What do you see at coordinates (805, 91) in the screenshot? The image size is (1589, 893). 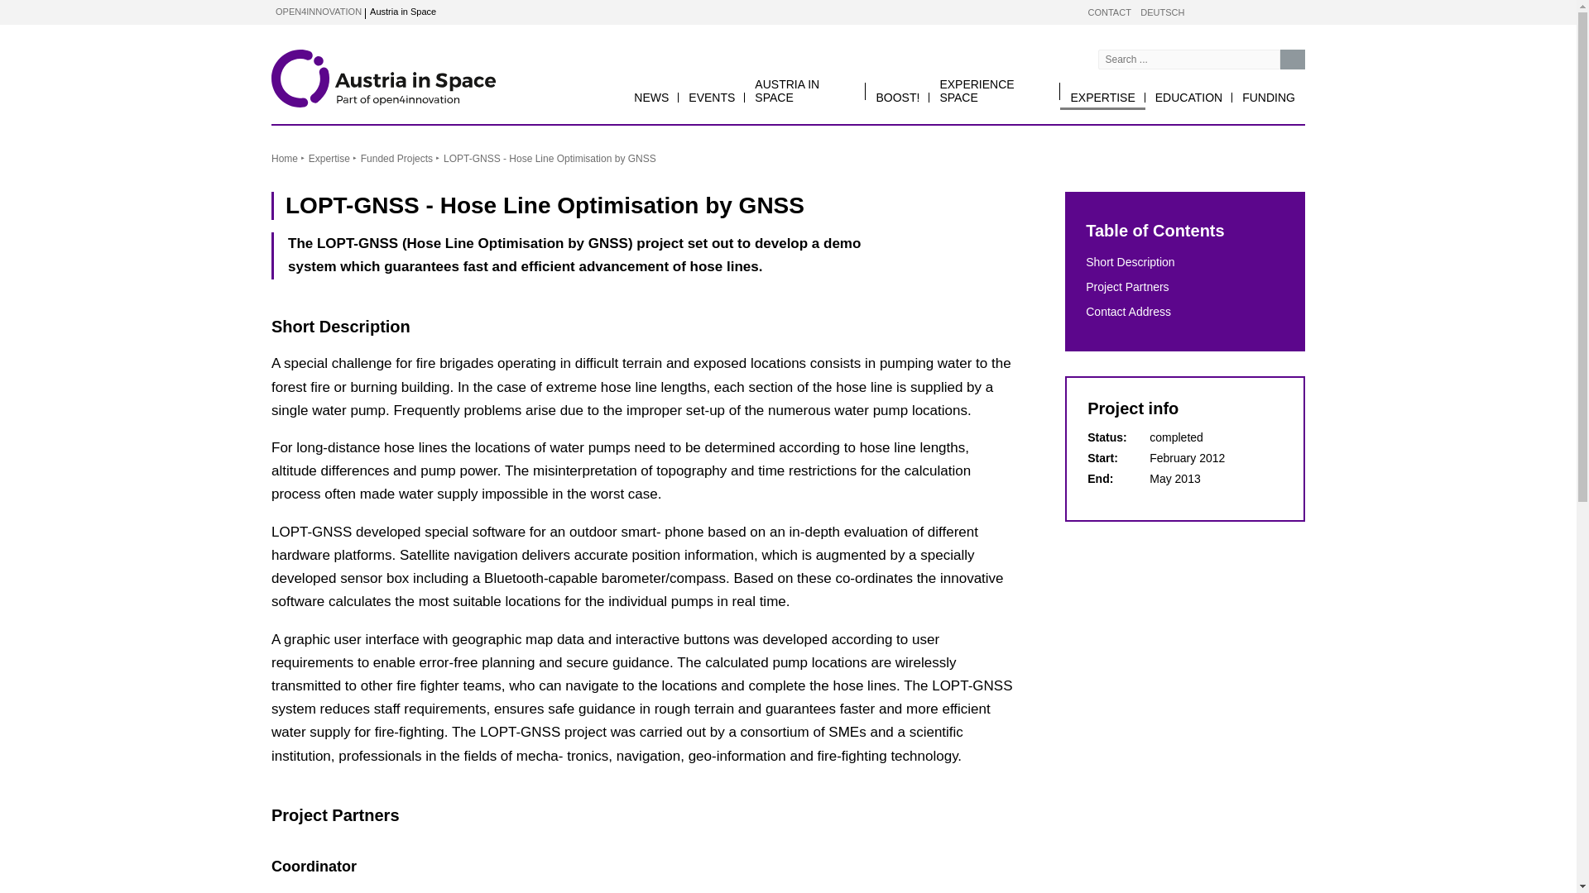 I see `AUSTRIA IN SPACE` at bounding box center [805, 91].